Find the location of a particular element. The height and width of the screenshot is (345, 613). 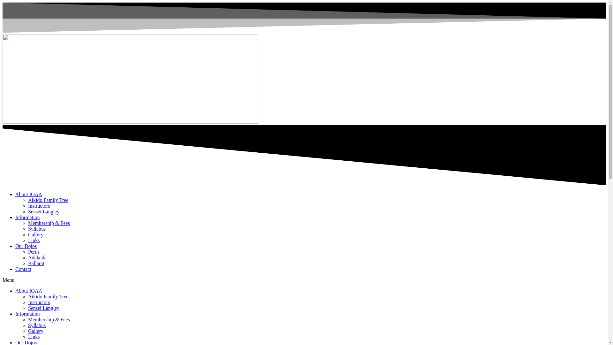

Sensei Langley is located at coordinates (44, 211).